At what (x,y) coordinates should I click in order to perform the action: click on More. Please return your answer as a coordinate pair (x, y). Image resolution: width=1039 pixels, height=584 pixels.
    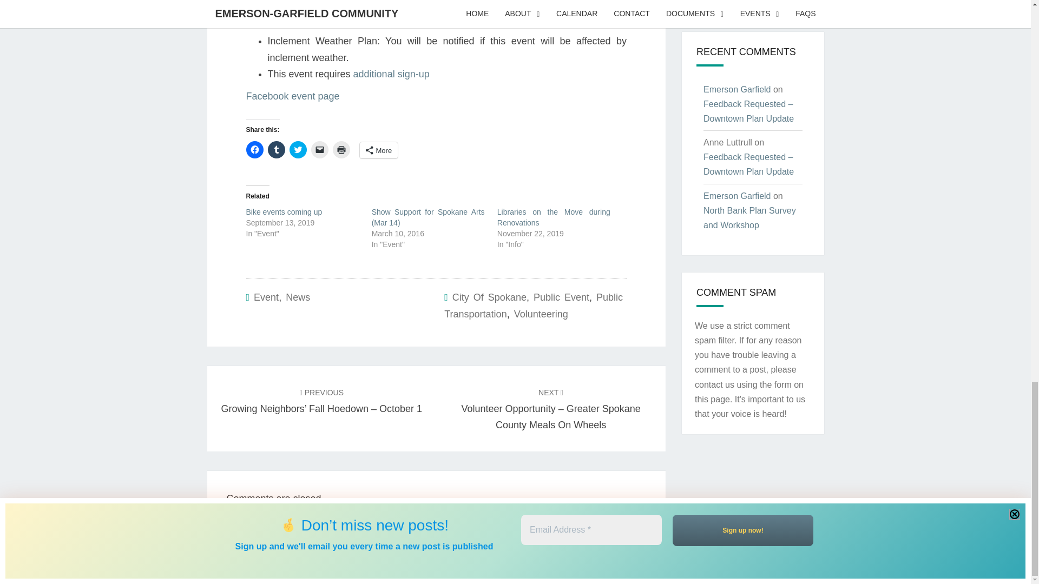
    Looking at the image, I should click on (379, 150).